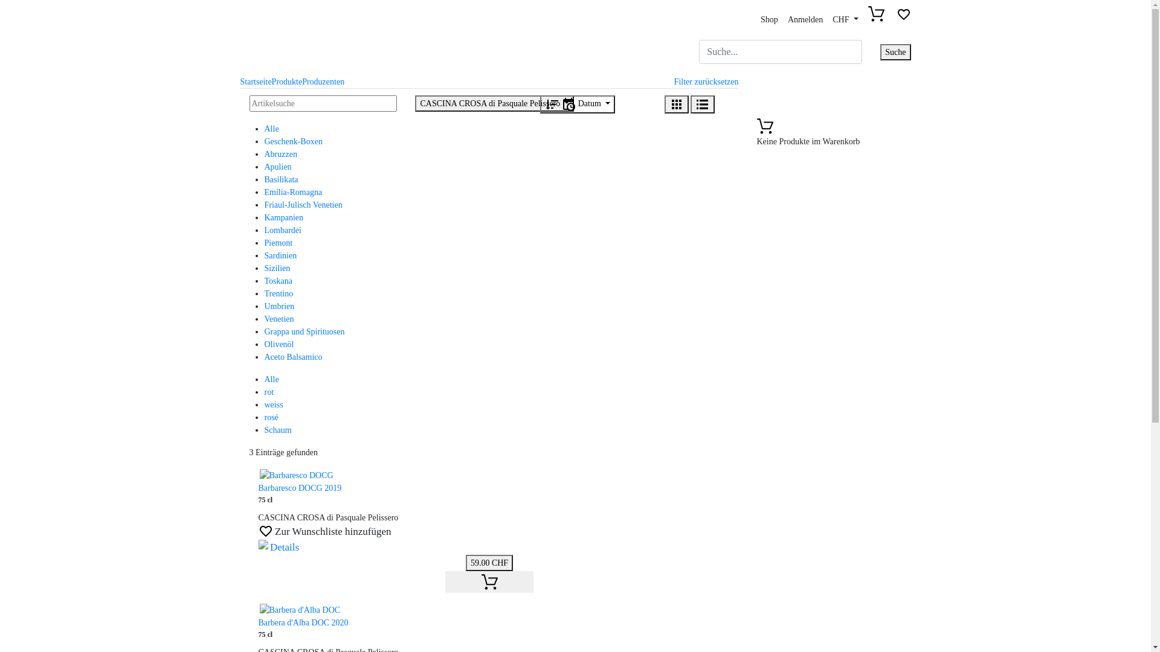  What do you see at coordinates (323, 82) in the screenshot?
I see `Produzenten` at bounding box center [323, 82].